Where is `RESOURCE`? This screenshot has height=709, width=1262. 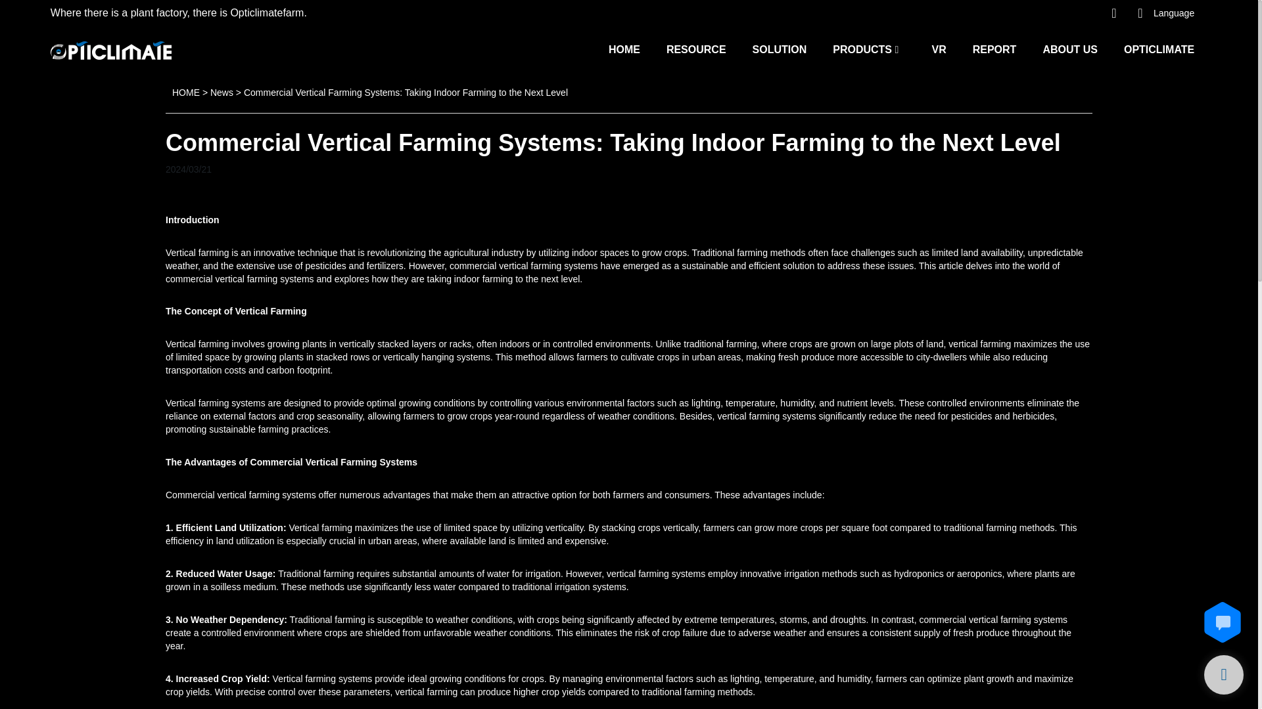
RESOURCE is located at coordinates (696, 49).